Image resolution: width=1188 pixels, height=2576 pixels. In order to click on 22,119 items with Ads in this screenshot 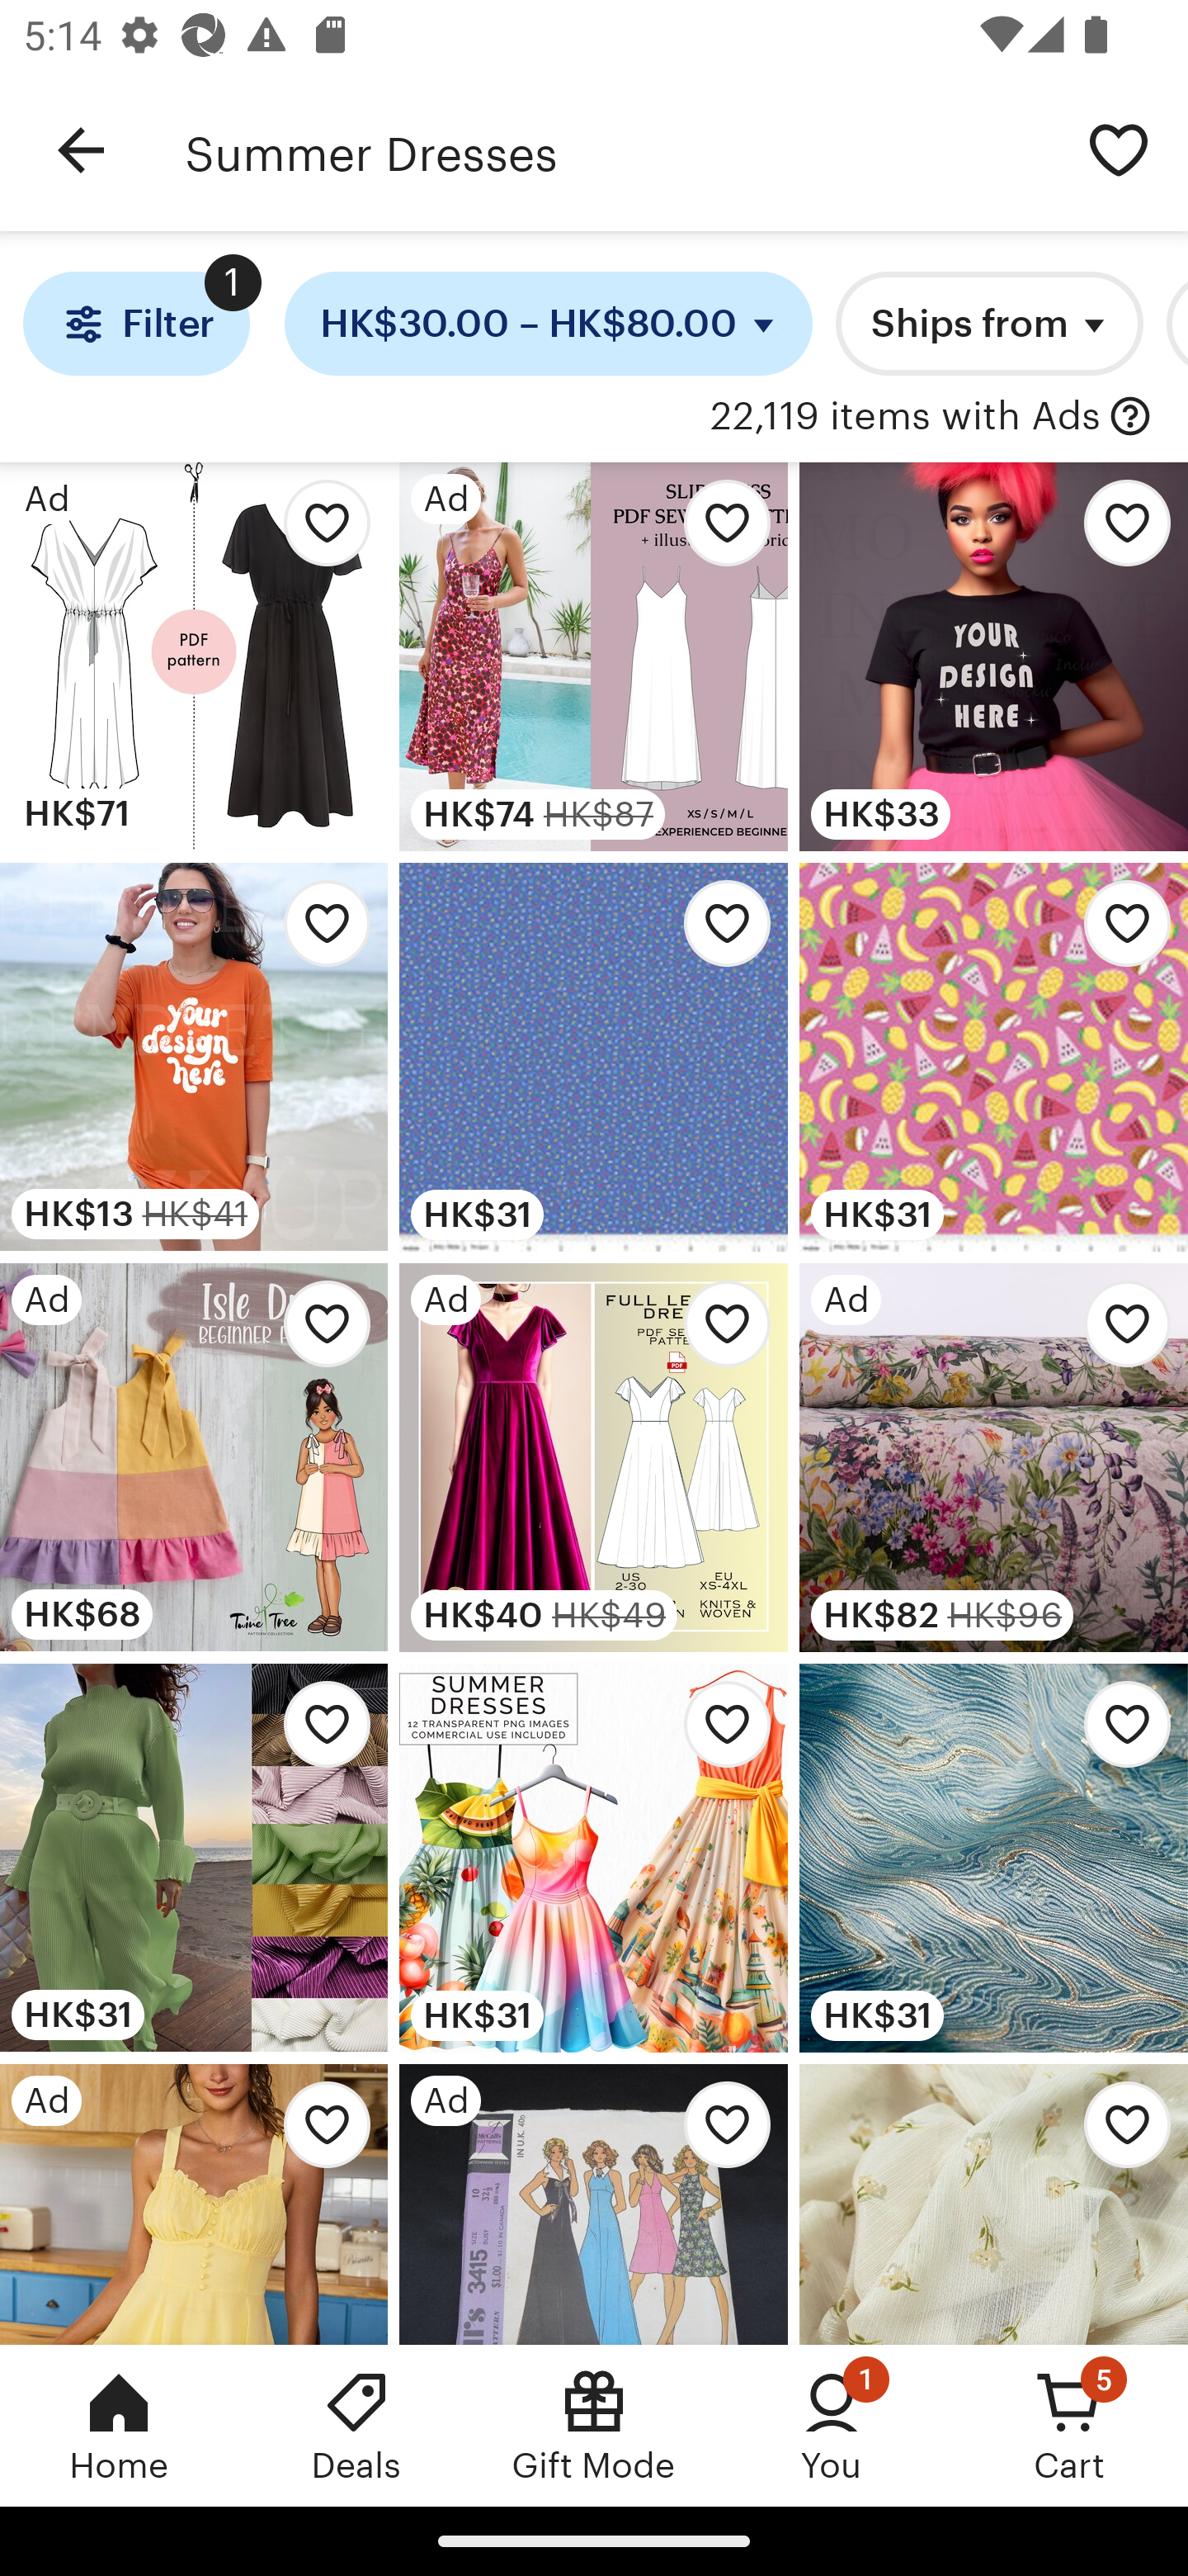, I will do `click(906, 417)`.